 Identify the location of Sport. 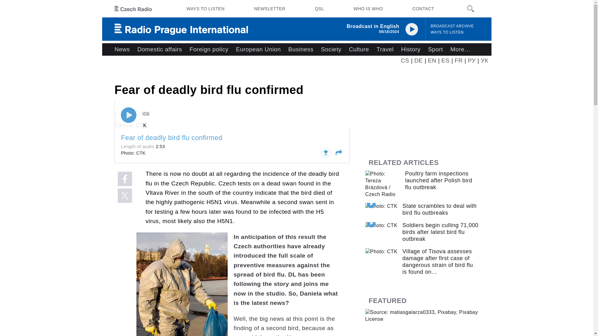
(435, 49).